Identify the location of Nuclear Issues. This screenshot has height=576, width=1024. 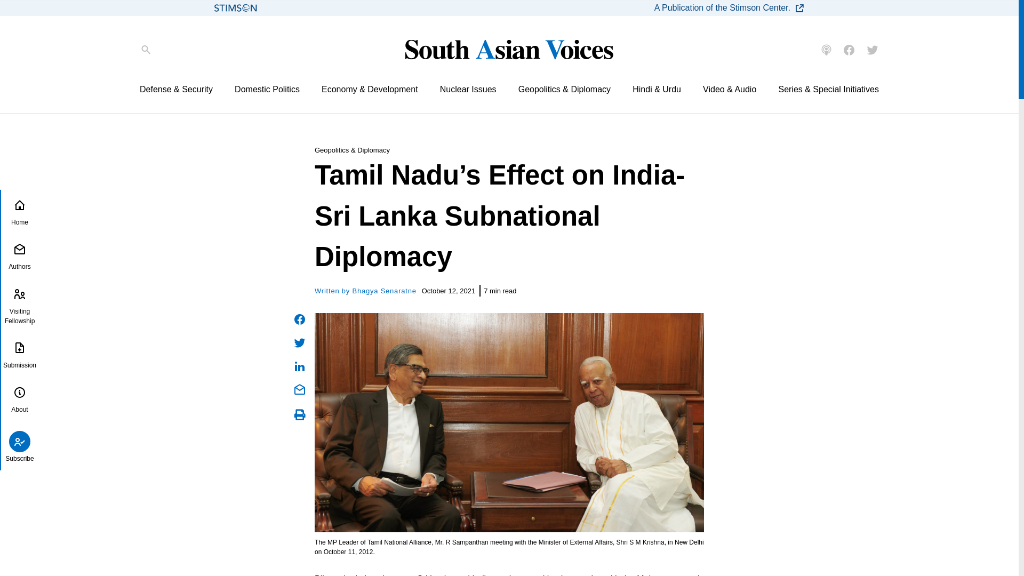
(468, 89).